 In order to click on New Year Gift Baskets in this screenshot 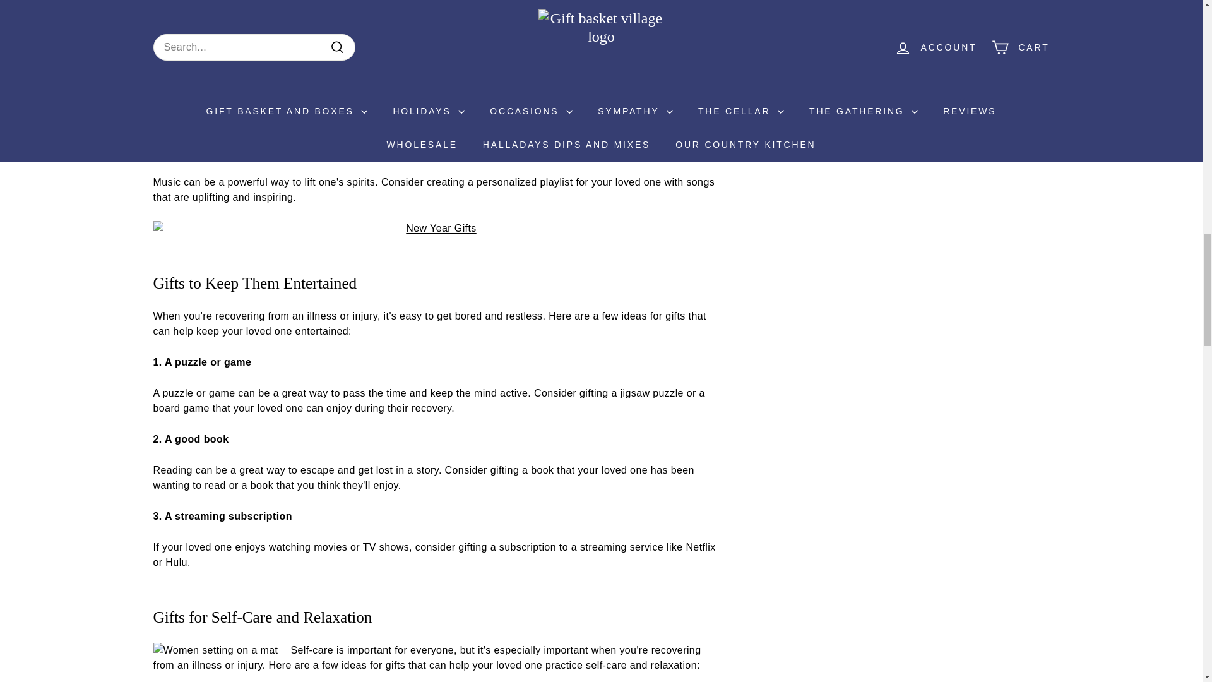, I will do `click(436, 228)`.